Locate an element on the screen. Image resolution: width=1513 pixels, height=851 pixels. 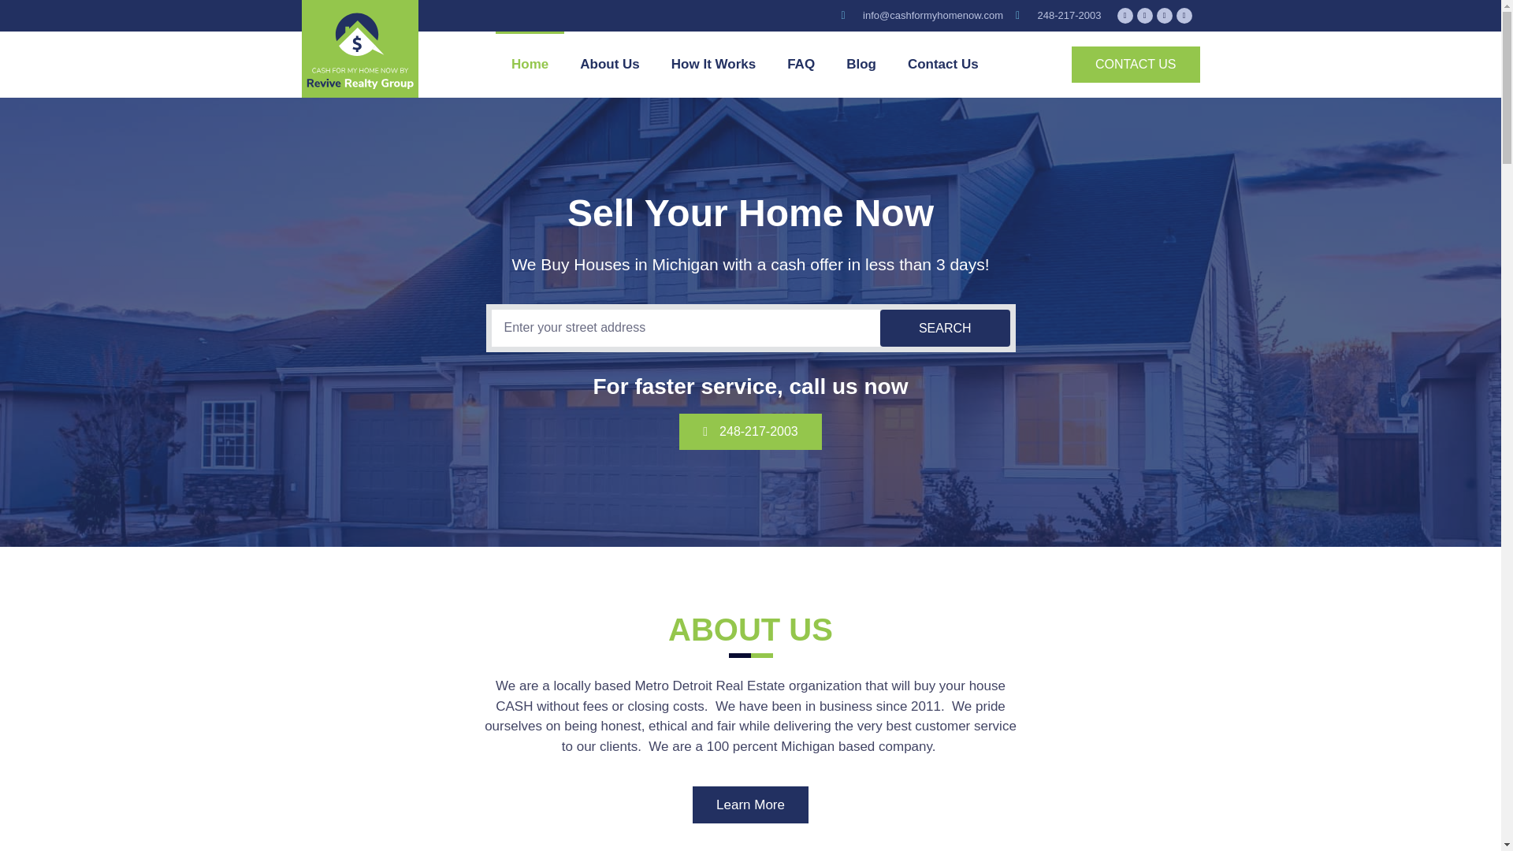
About Us is located at coordinates (610, 65).